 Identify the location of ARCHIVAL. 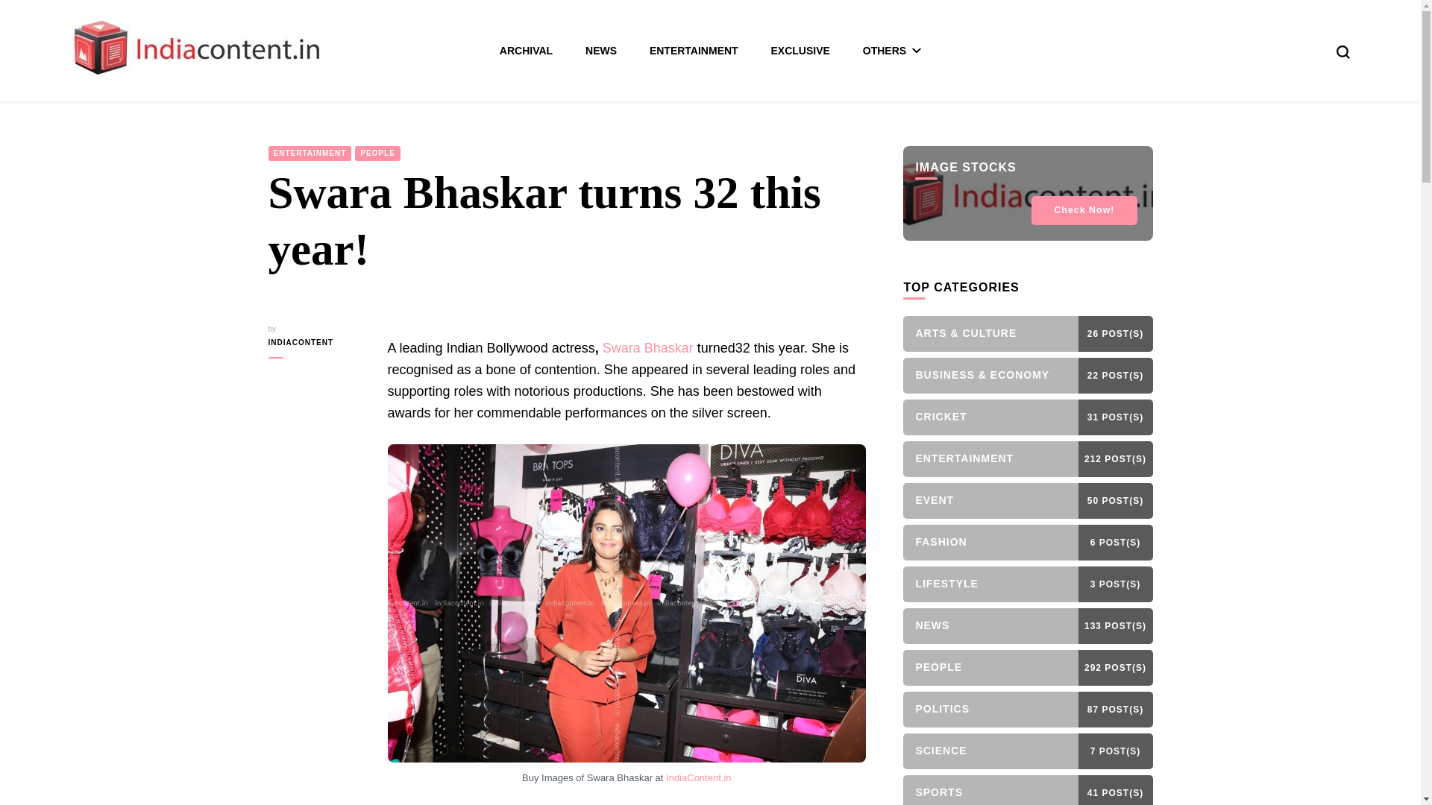
(527, 51).